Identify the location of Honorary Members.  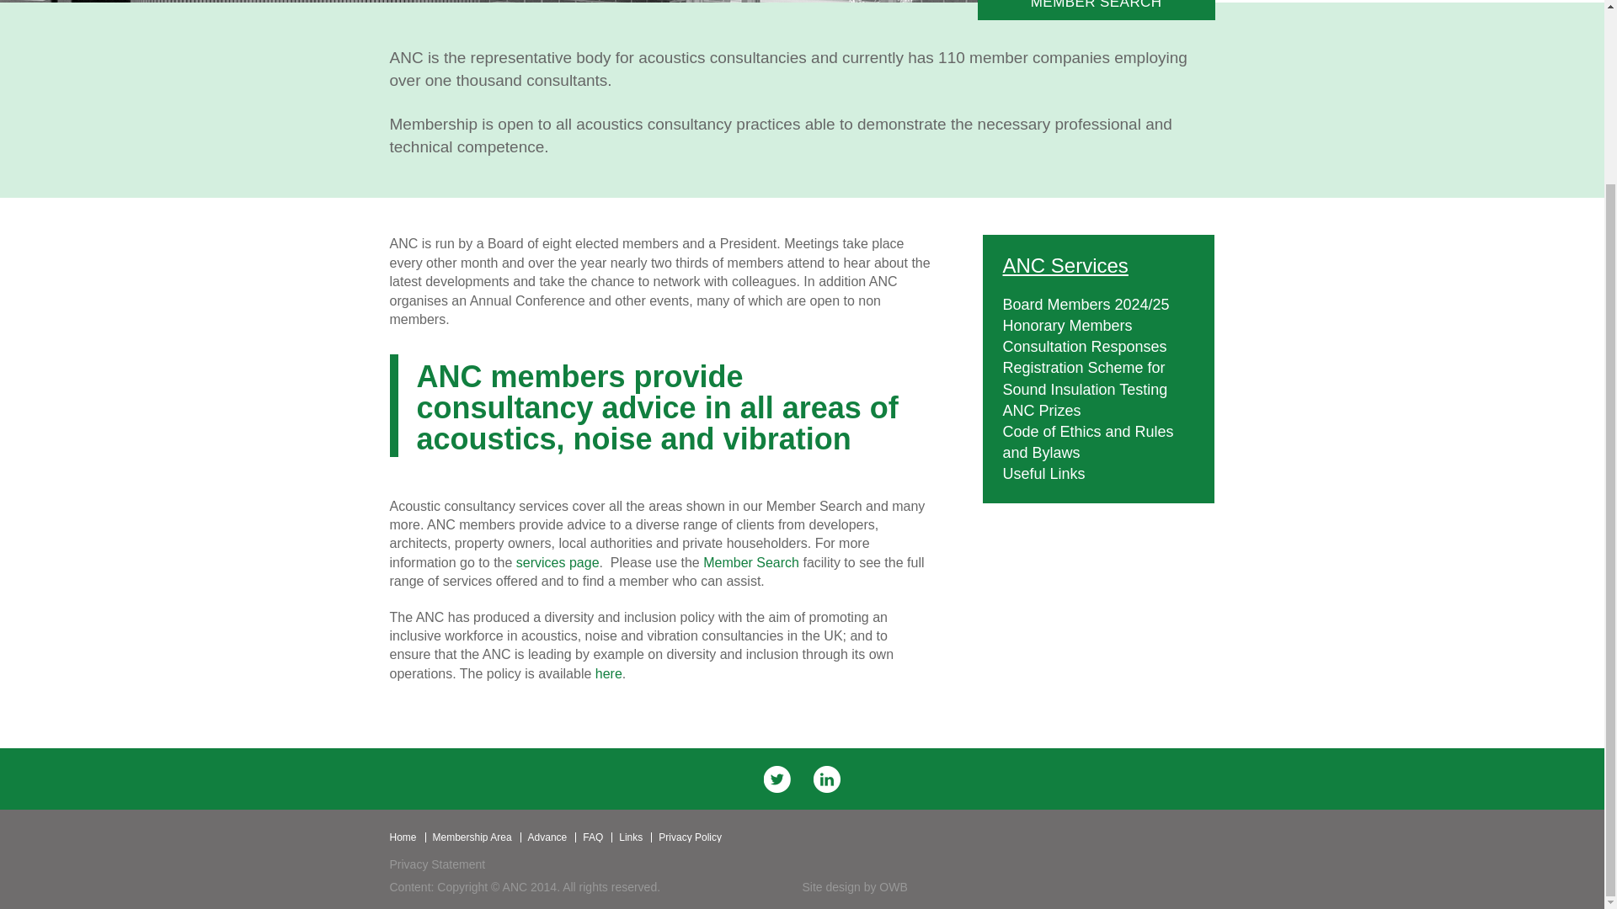
(1067, 325).